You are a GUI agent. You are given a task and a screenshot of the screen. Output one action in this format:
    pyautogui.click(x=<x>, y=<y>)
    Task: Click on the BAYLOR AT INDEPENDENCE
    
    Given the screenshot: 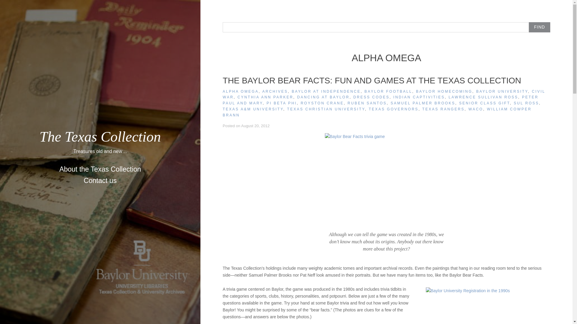 What is the action you would take?
    pyautogui.click(x=326, y=91)
    